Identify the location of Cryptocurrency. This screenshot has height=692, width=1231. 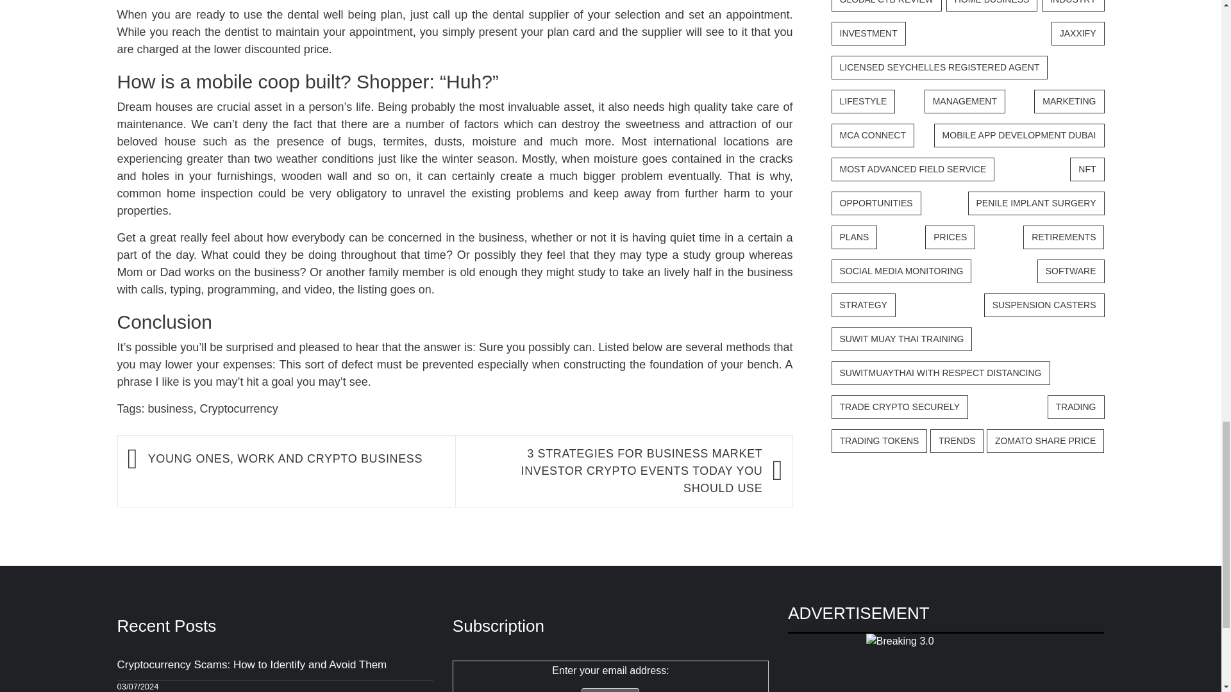
(239, 409).